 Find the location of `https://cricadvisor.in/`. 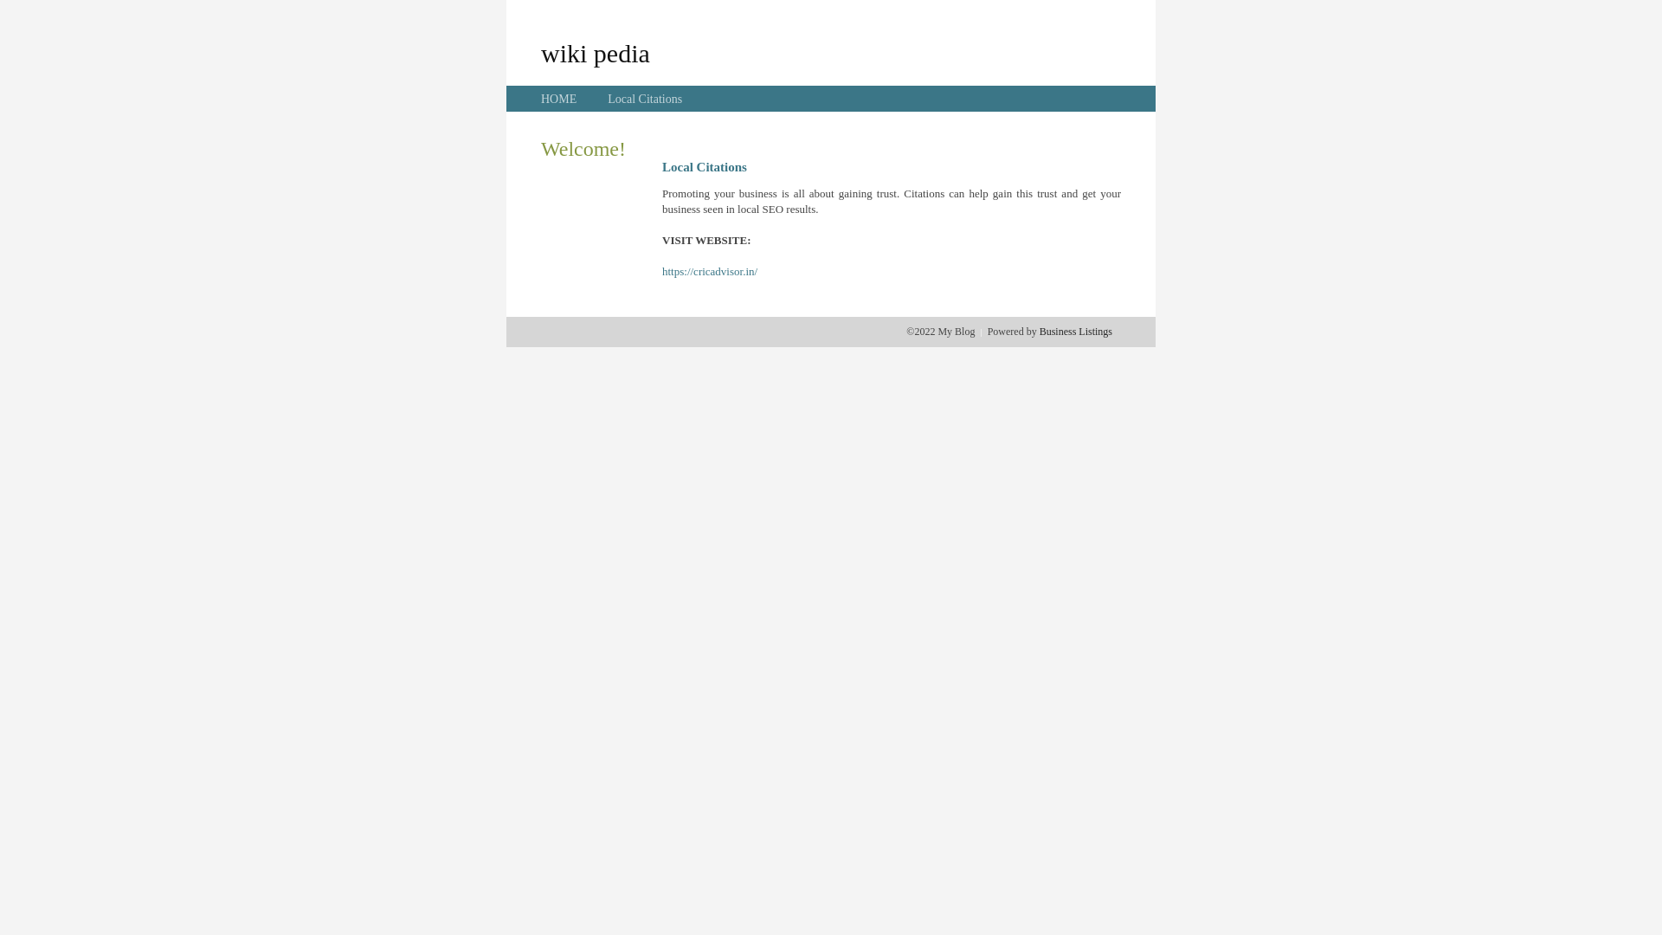

https://cricadvisor.in/ is located at coordinates (710, 272).